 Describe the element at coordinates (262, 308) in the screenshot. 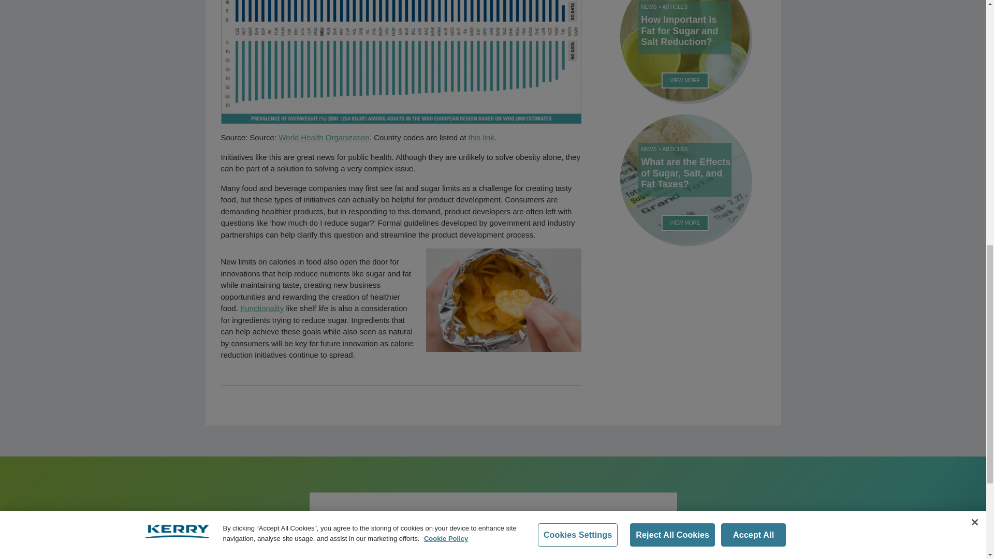

I see `Functionality` at that location.